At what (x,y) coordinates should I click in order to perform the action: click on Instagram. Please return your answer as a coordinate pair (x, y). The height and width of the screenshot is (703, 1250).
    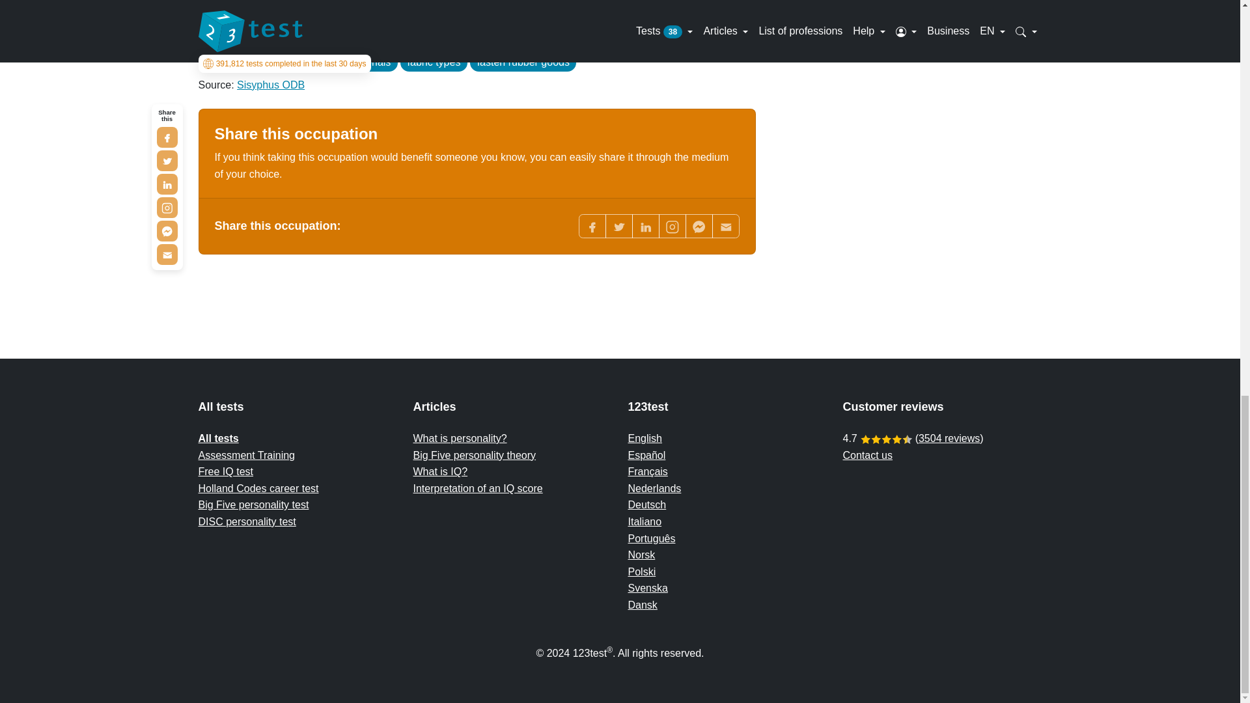
    Looking at the image, I should click on (672, 227).